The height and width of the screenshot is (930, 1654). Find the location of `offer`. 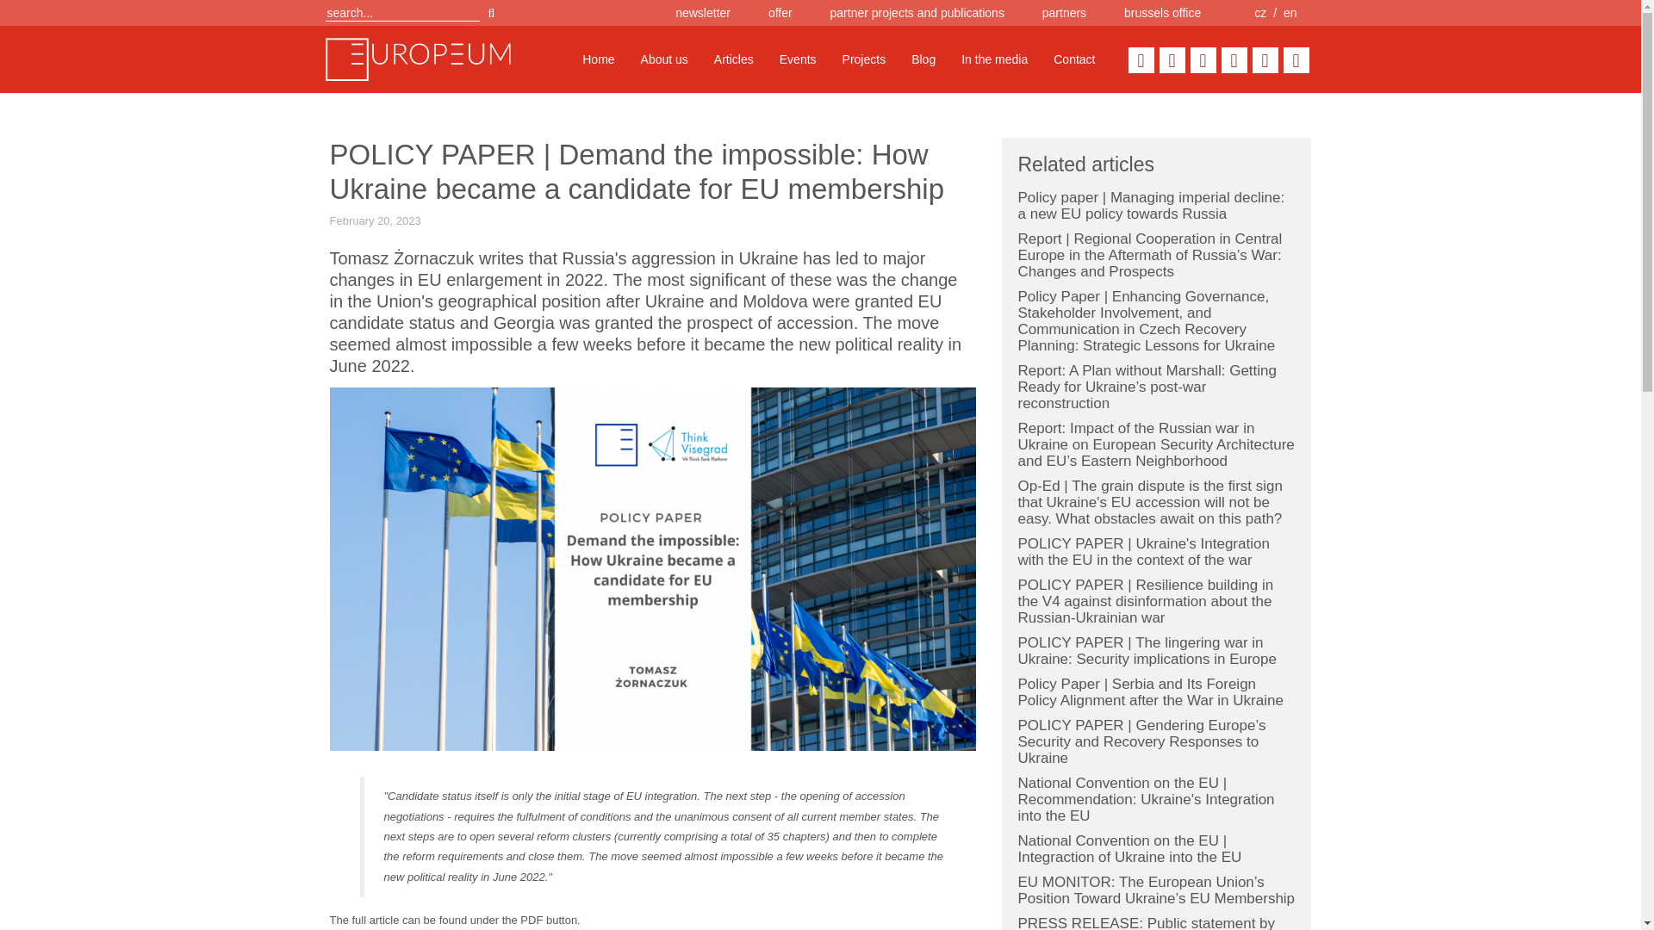

offer is located at coordinates (780, 12).